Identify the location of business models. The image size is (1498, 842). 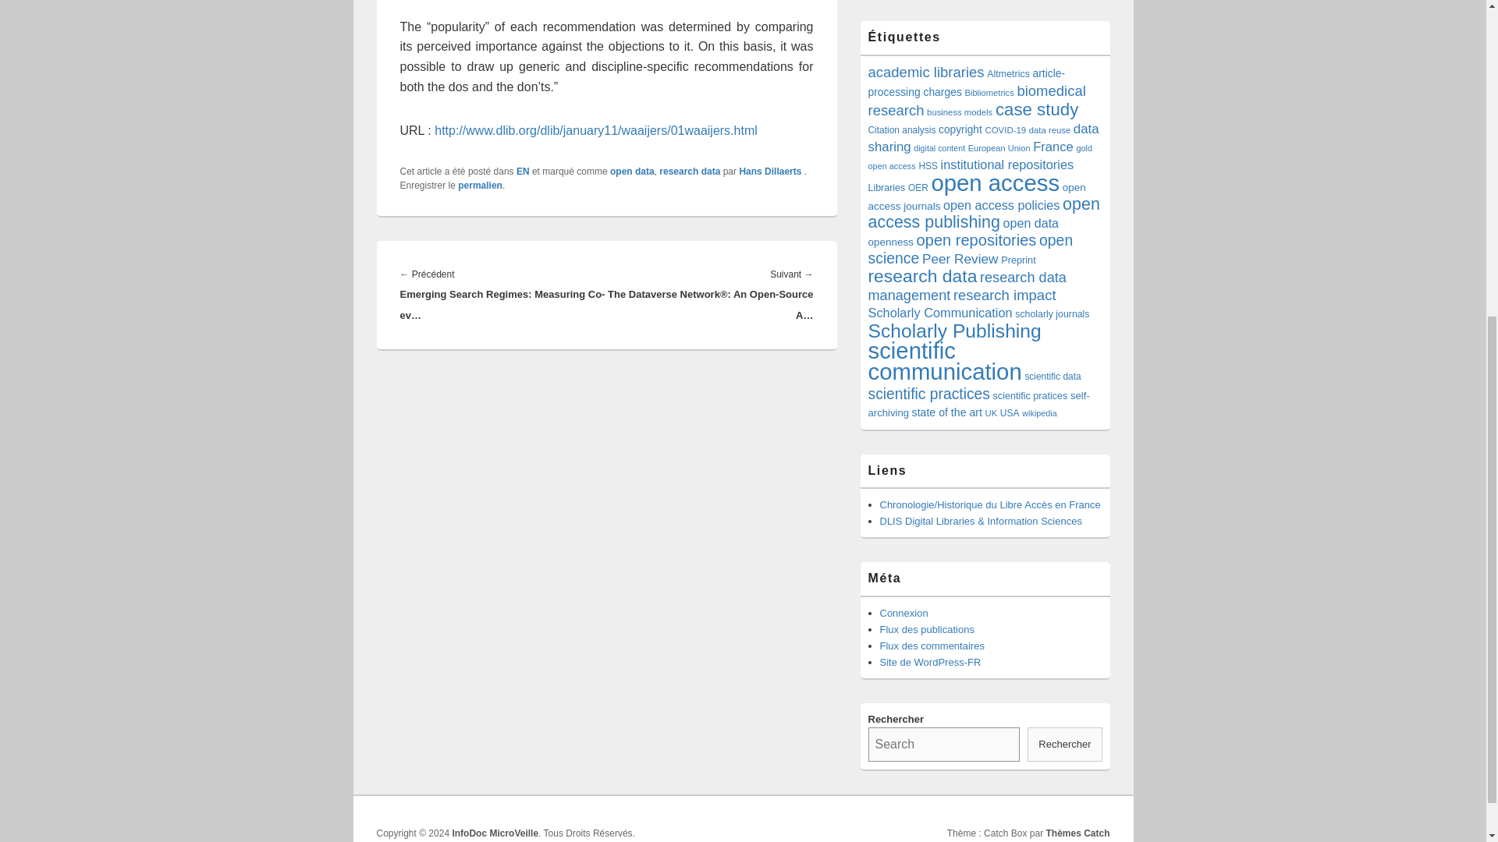
(960, 112).